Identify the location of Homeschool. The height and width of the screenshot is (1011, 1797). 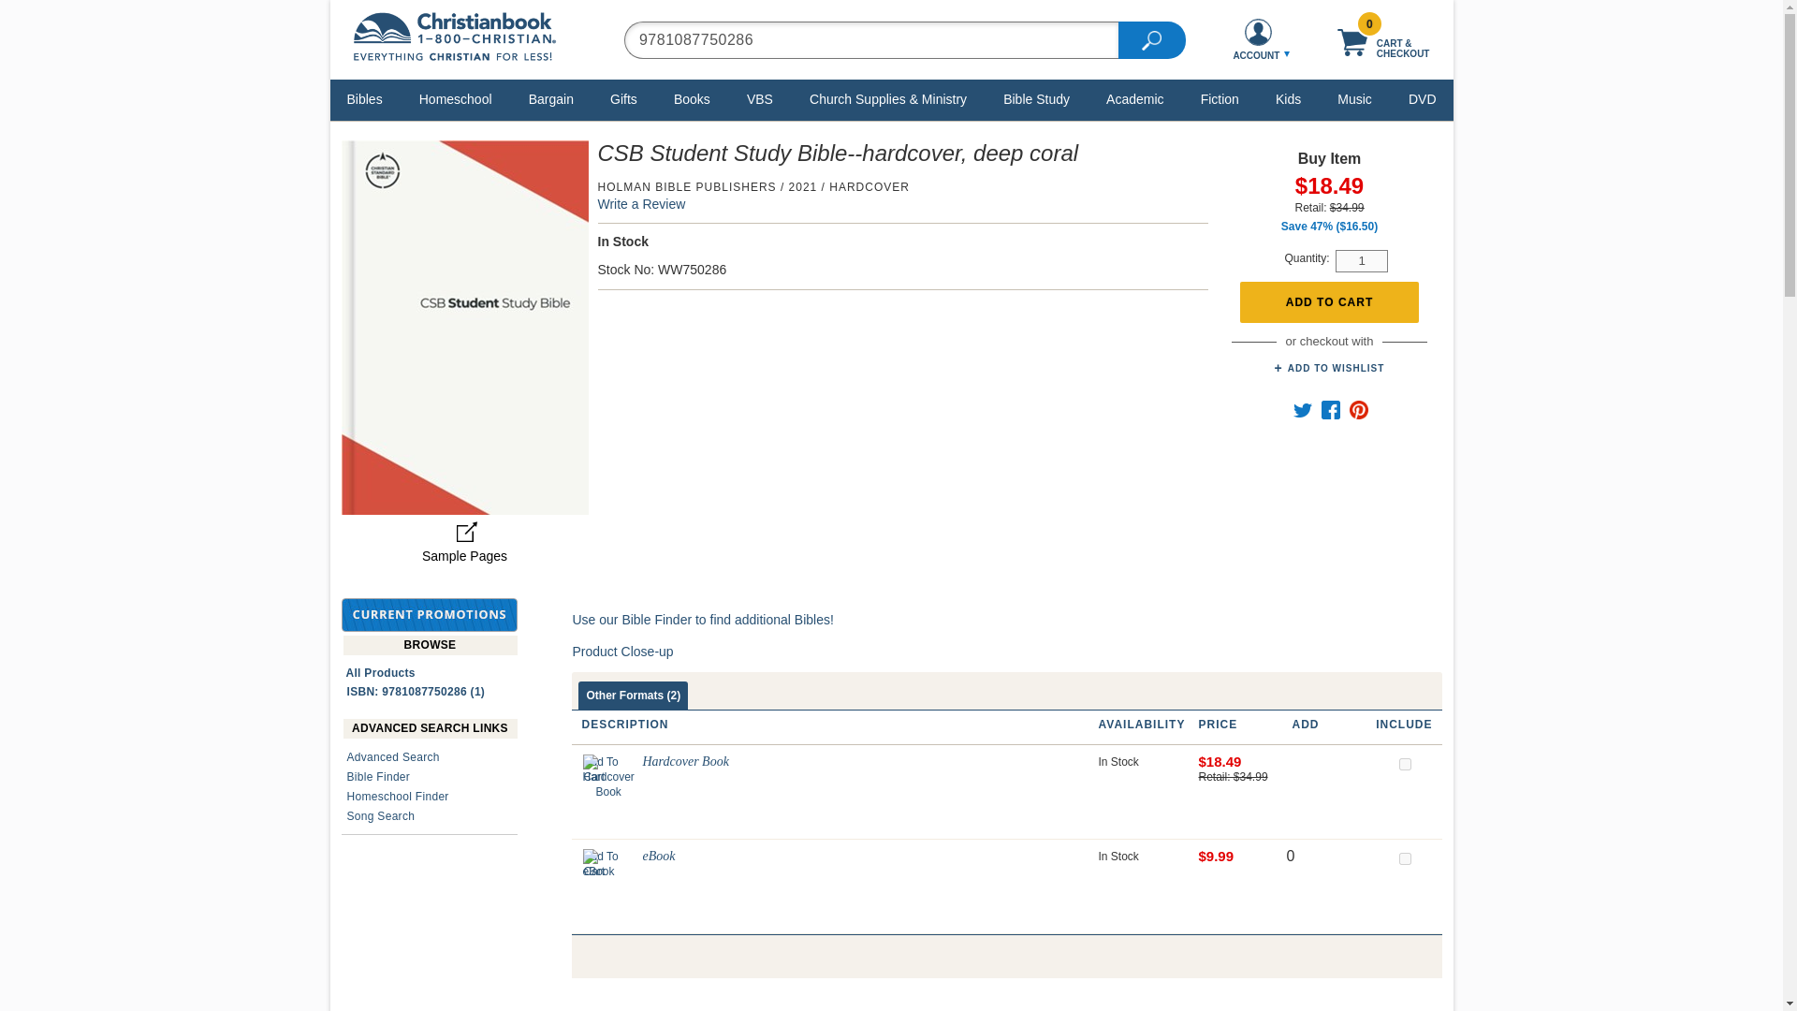
(456, 98).